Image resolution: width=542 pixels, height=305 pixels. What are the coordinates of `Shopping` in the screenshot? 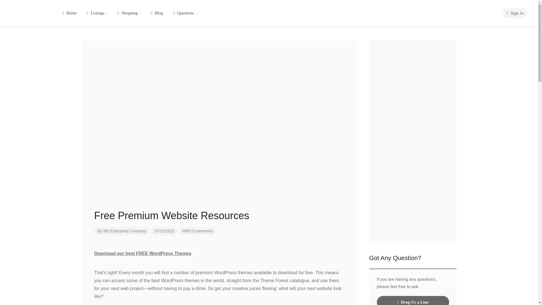 It's located at (129, 13).